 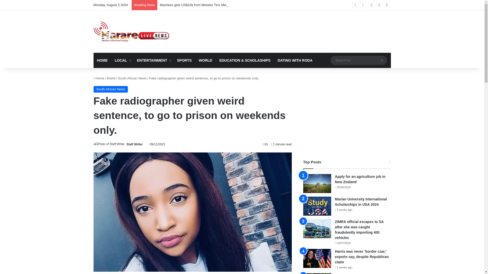 What do you see at coordinates (358, 60) in the screenshot?
I see `Search for` at bounding box center [358, 60].